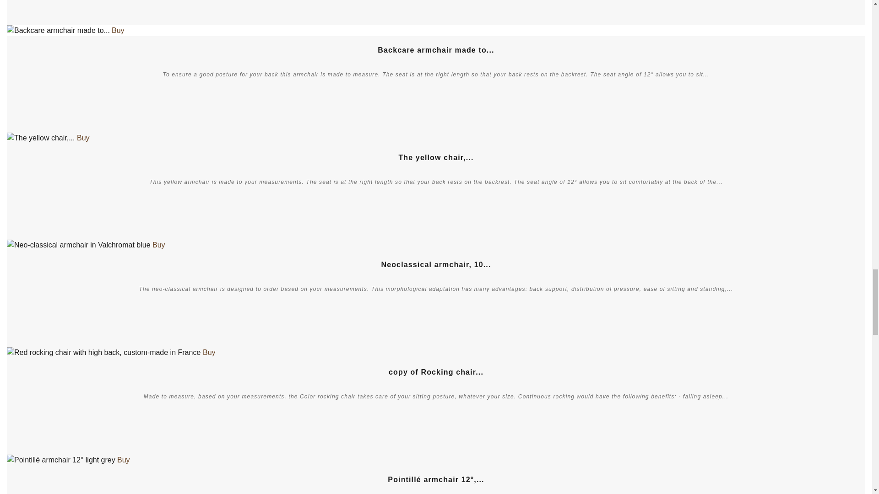 The image size is (879, 494). What do you see at coordinates (118, 30) in the screenshot?
I see `Buy` at bounding box center [118, 30].